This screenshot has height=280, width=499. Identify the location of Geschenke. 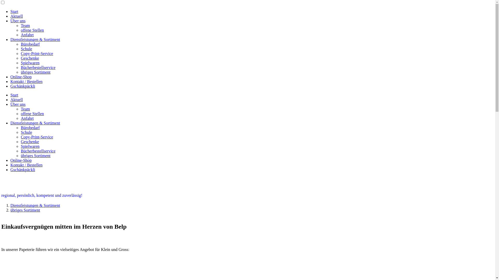
(30, 58).